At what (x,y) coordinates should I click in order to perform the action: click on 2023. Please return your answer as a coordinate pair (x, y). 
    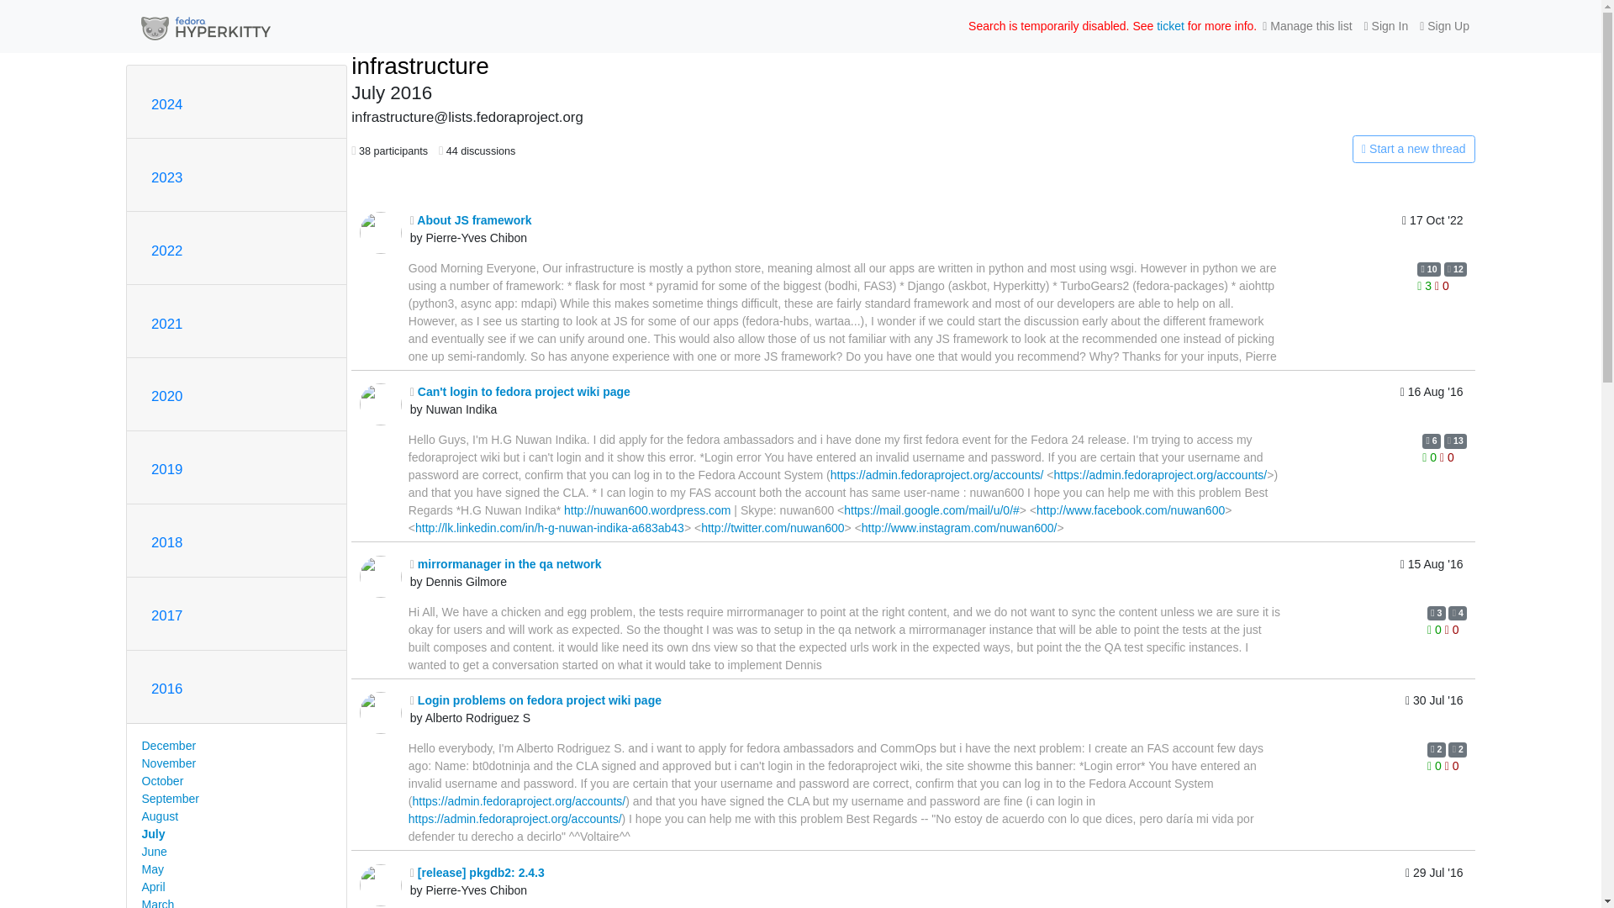
    Looking at the image, I should click on (166, 177).